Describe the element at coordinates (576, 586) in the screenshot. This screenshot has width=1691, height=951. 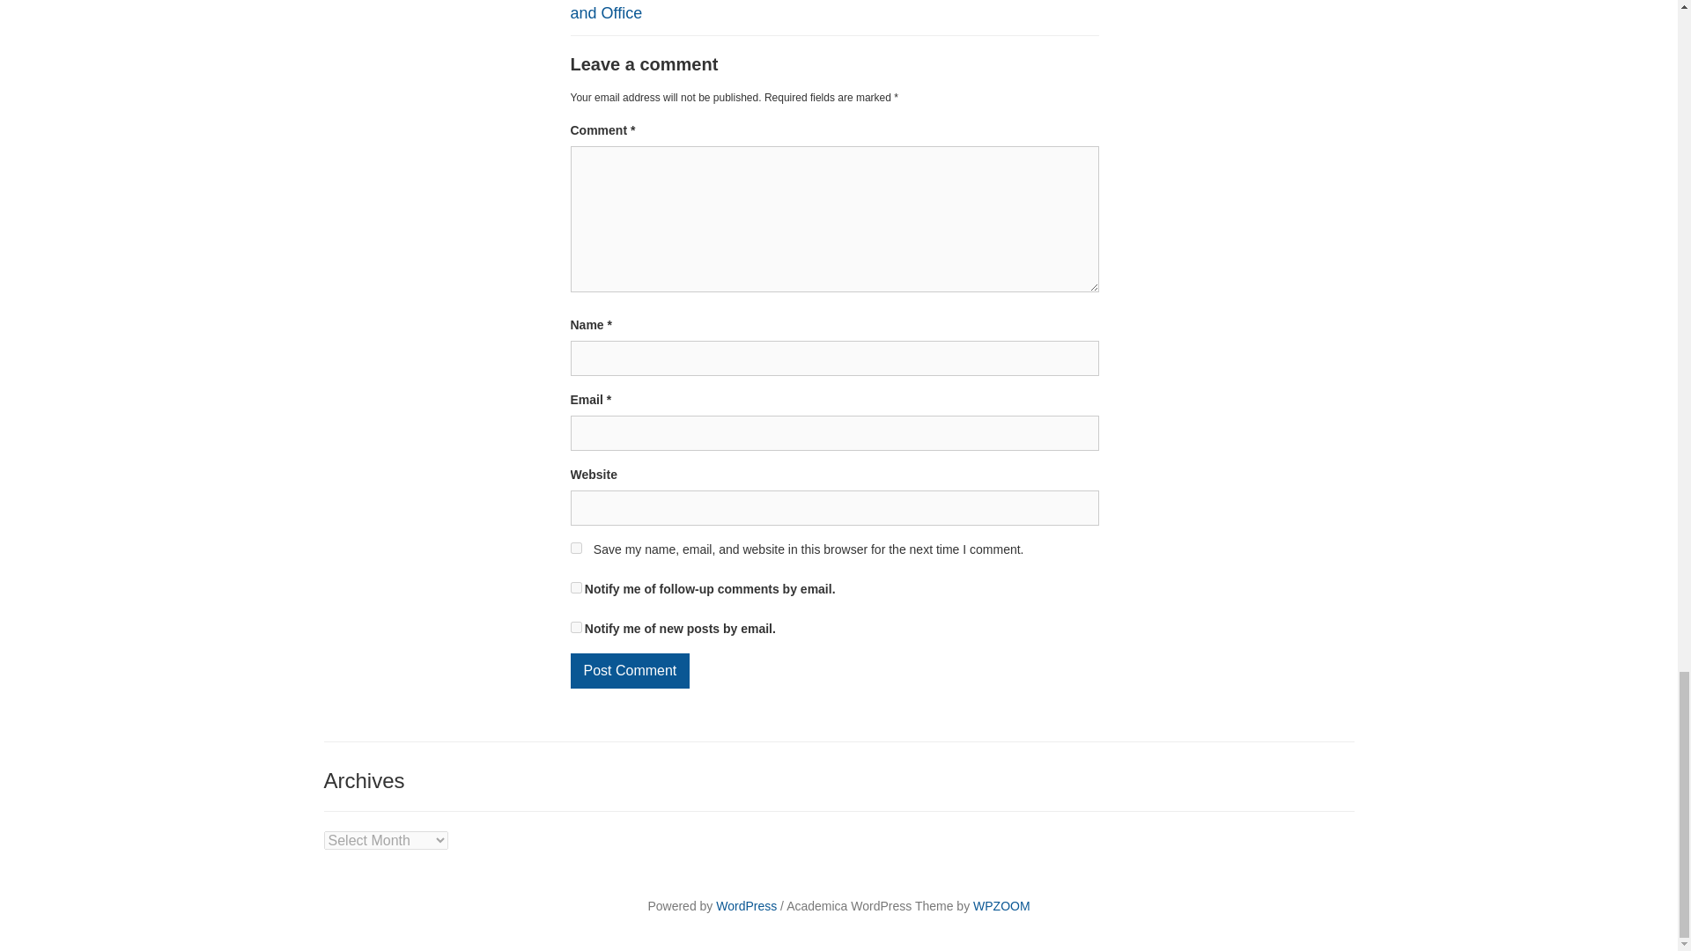
I see `subscribe` at that location.